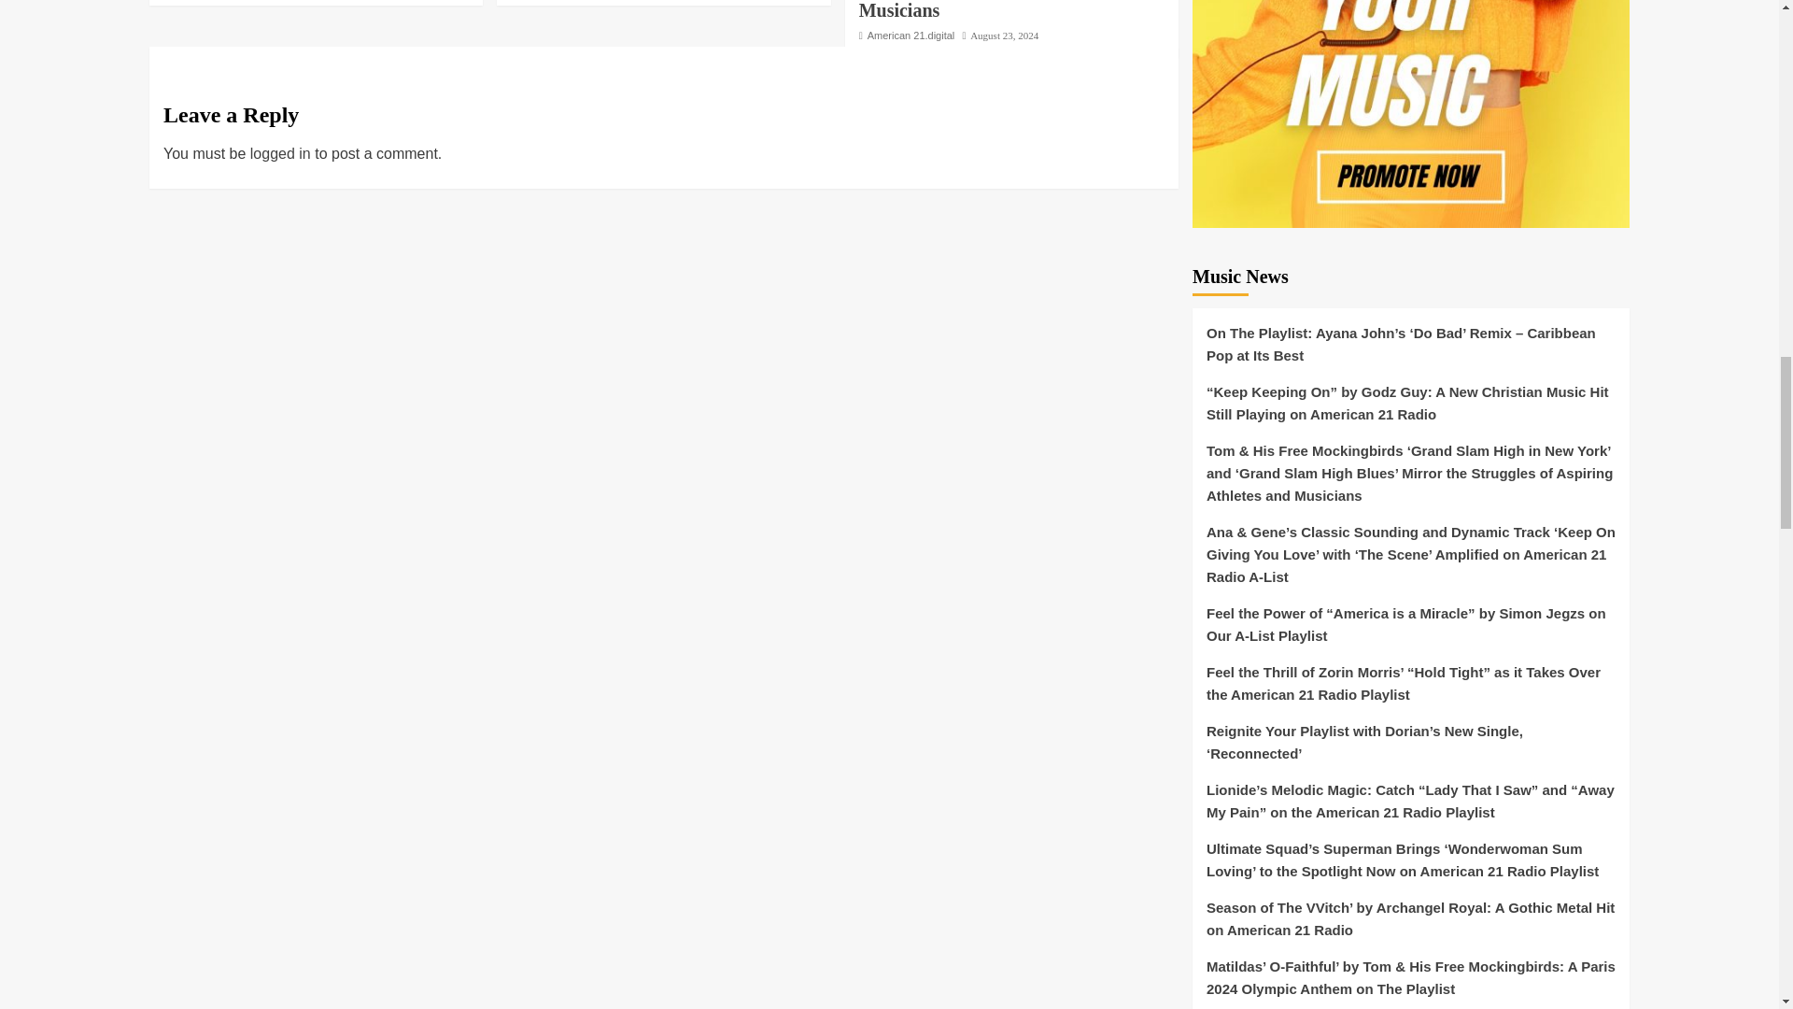  I want to click on American 21.digital, so click(911, 36).